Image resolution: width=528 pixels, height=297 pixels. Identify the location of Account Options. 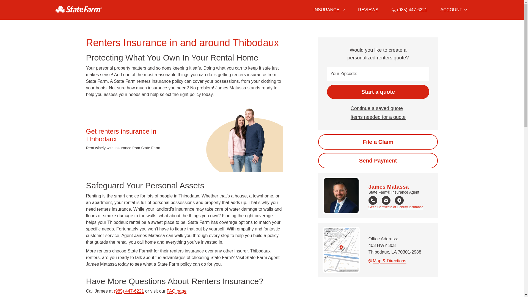
(453, 10).